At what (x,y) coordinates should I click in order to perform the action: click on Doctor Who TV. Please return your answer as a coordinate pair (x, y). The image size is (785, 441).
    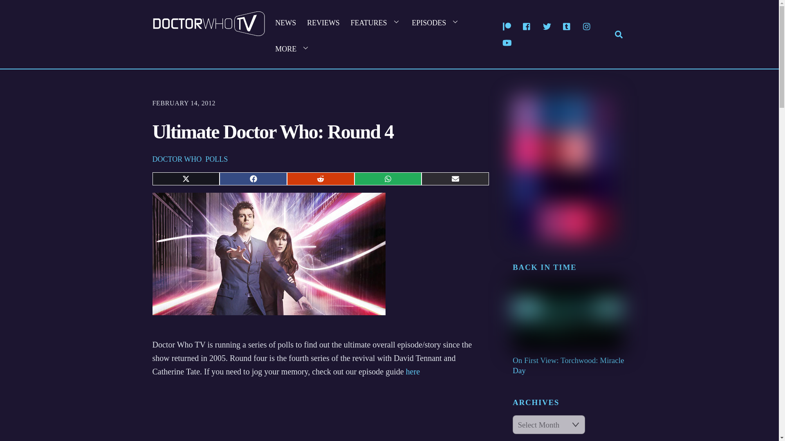
    Looking at the image, I should click on (389, 34).